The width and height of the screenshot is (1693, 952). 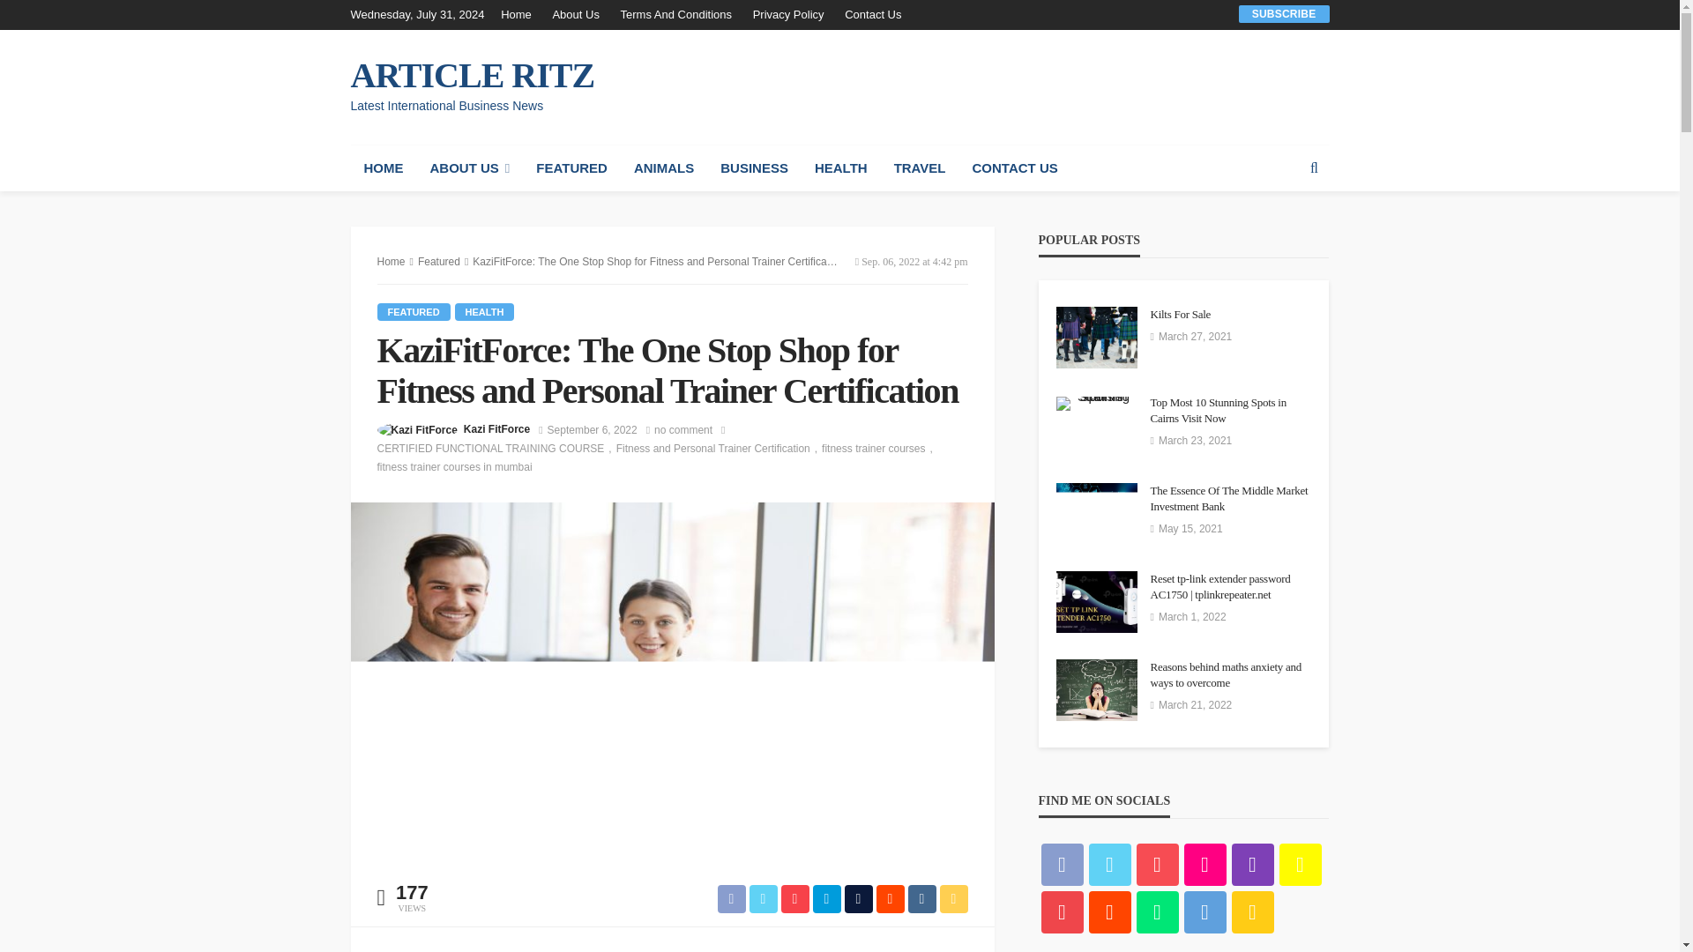 What do you see at coordinates (575, 14) in the screenshot?
I see `About Us` at bounding box center [575, 14].